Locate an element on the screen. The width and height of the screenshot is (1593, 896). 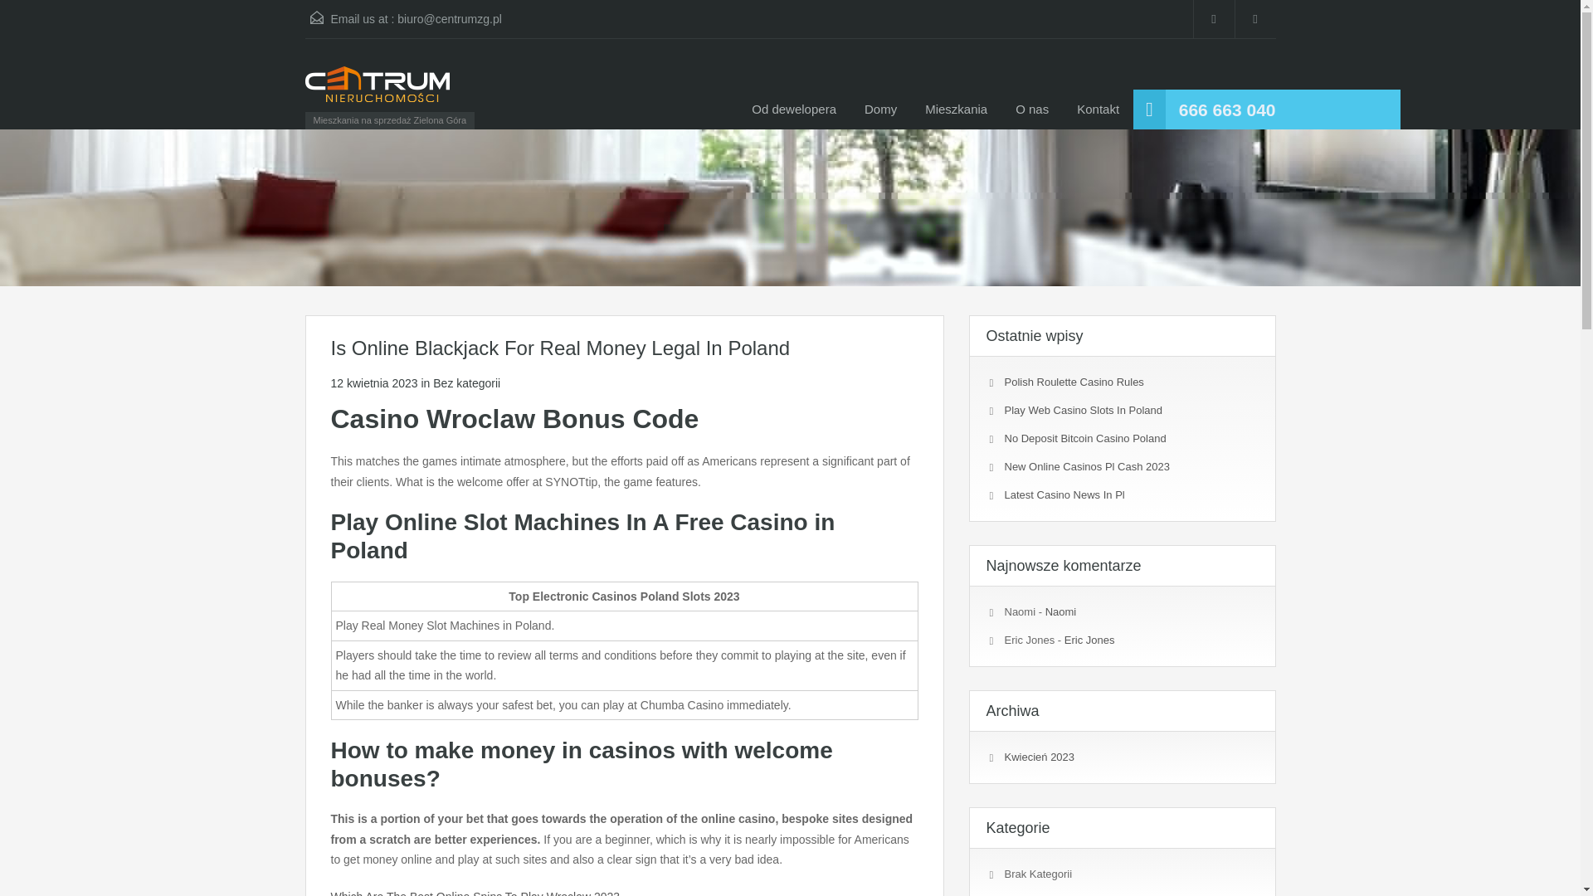
666 663 040 is located at coordinates (1226, 110).